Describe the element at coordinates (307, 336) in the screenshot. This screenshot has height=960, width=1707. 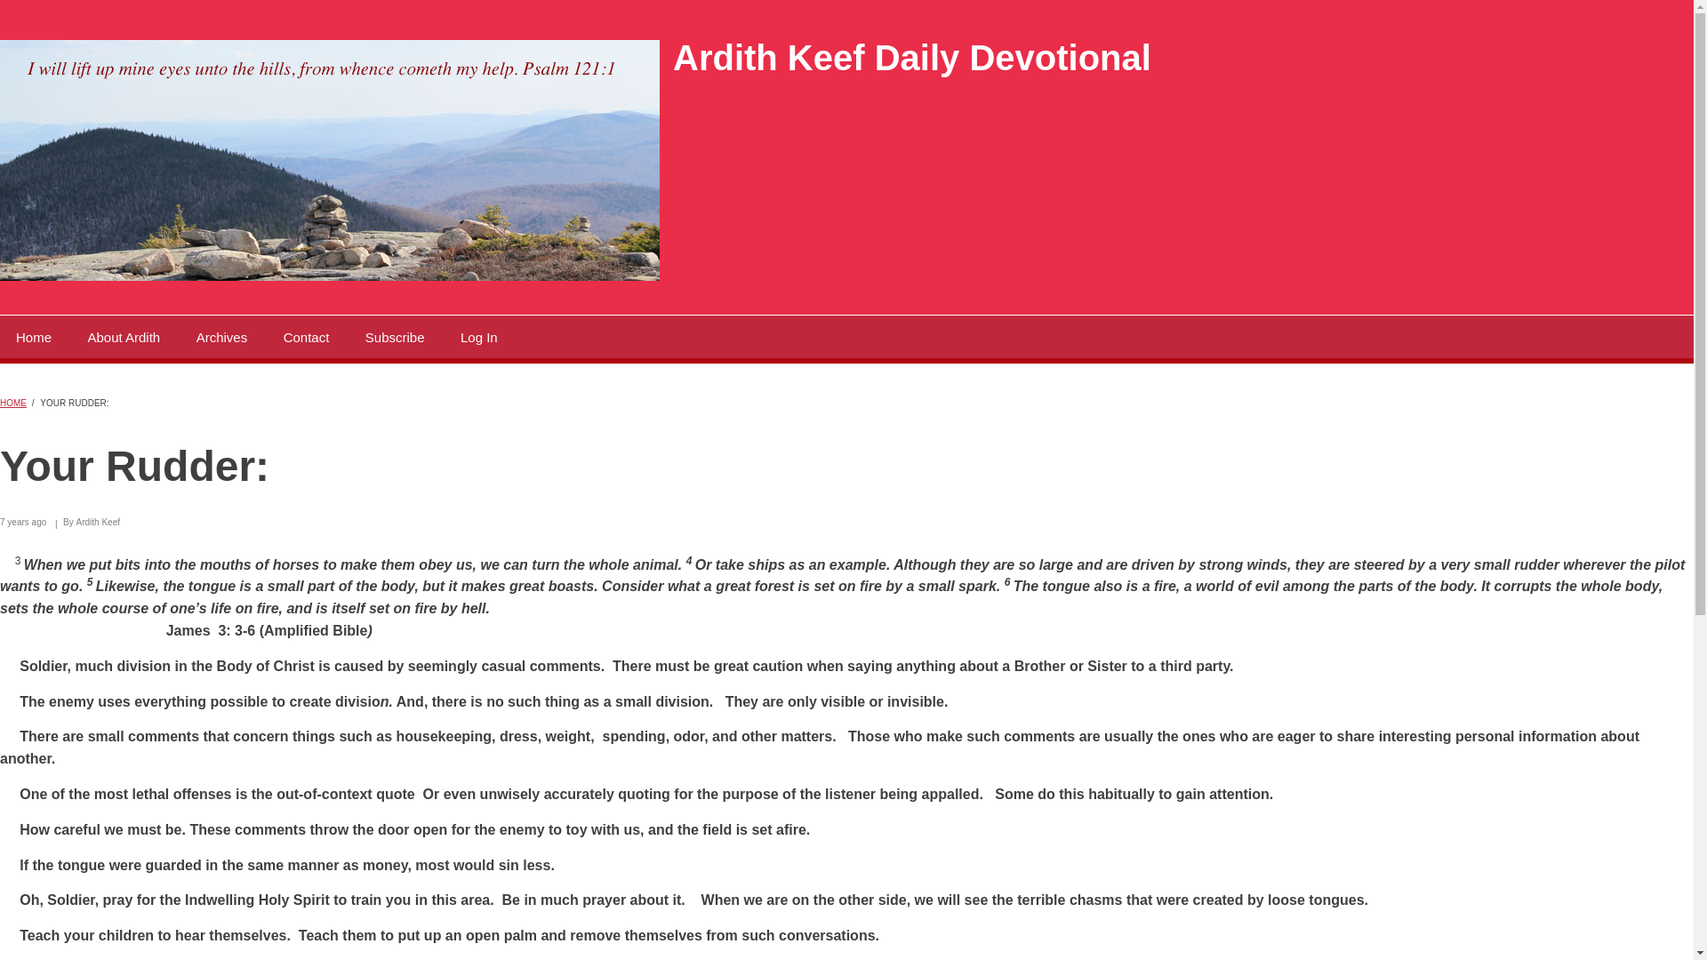
I see `Contact` at that location.